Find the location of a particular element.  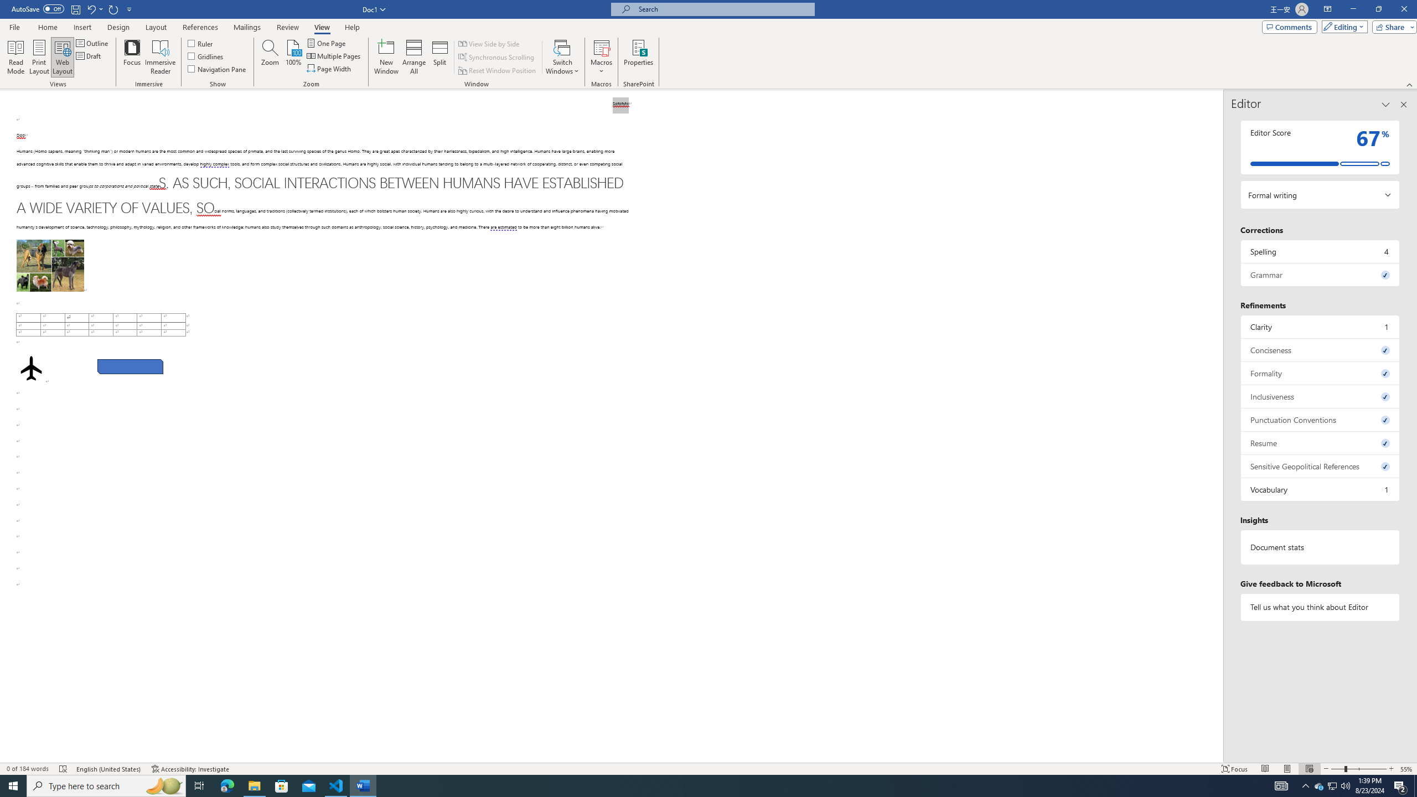

100% is located at coordinates (293, 57).